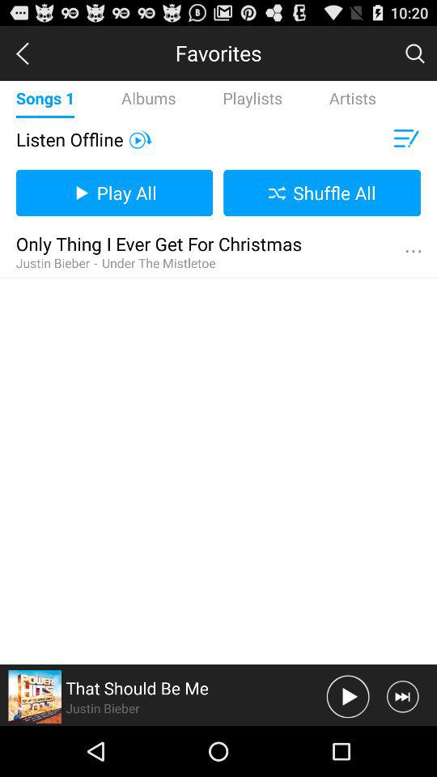 This screenshot has width=437, height=777. Describe the element at coordinates (414, 53) in the screenshot. I see `search the favorites list` at that location.